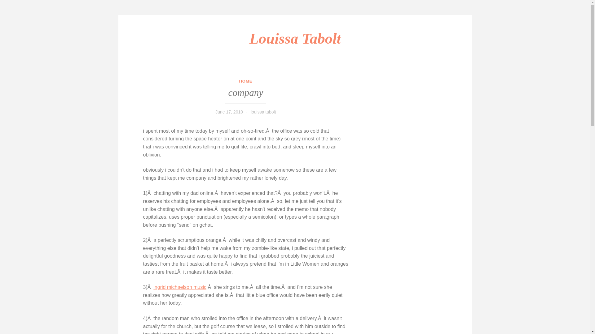  I want to click on HOME, so click(245, 81).